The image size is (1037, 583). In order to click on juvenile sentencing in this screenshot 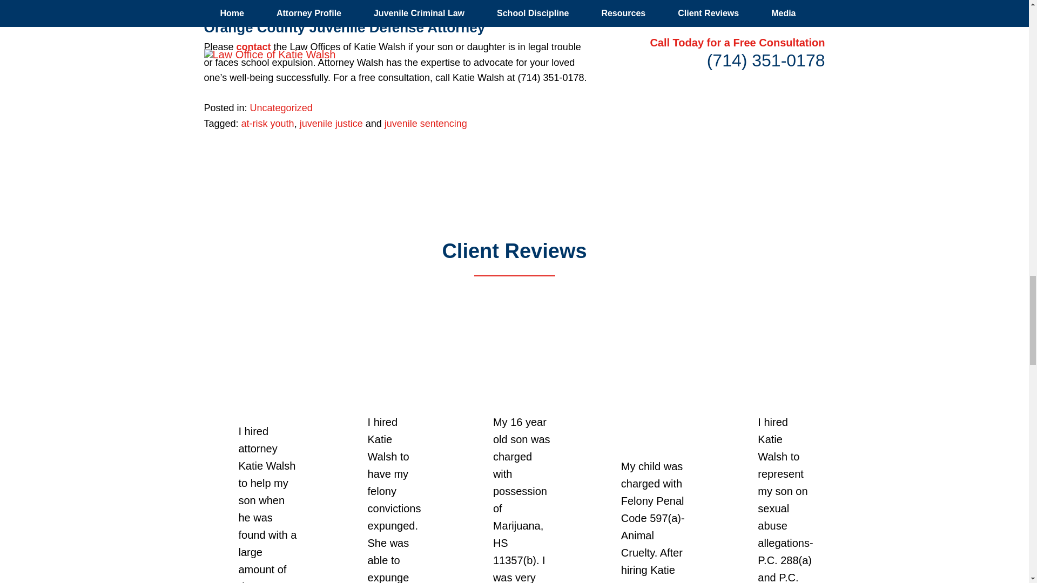, I will do `click(426, 123)`.